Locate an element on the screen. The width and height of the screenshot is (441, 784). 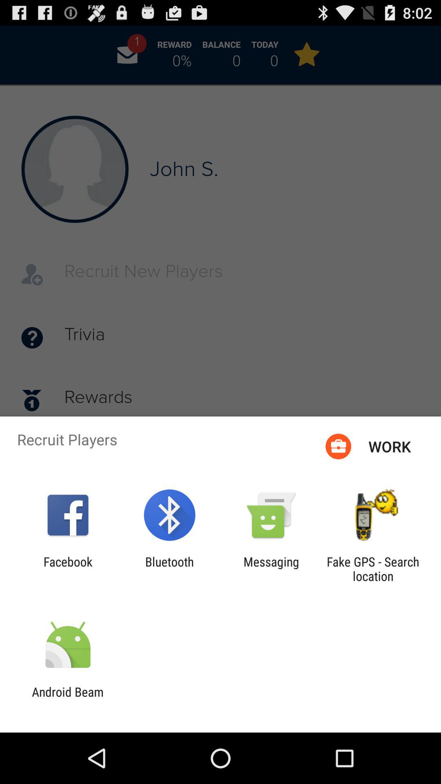
click messaging is located at coordinates (271, 569).